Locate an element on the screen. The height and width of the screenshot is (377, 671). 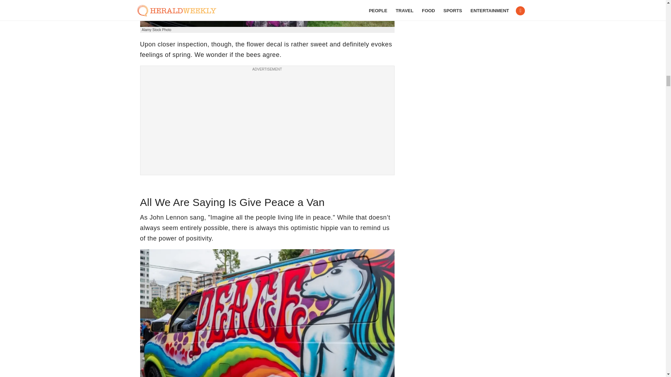
Floral Gear is located at coordinates (267, 13).